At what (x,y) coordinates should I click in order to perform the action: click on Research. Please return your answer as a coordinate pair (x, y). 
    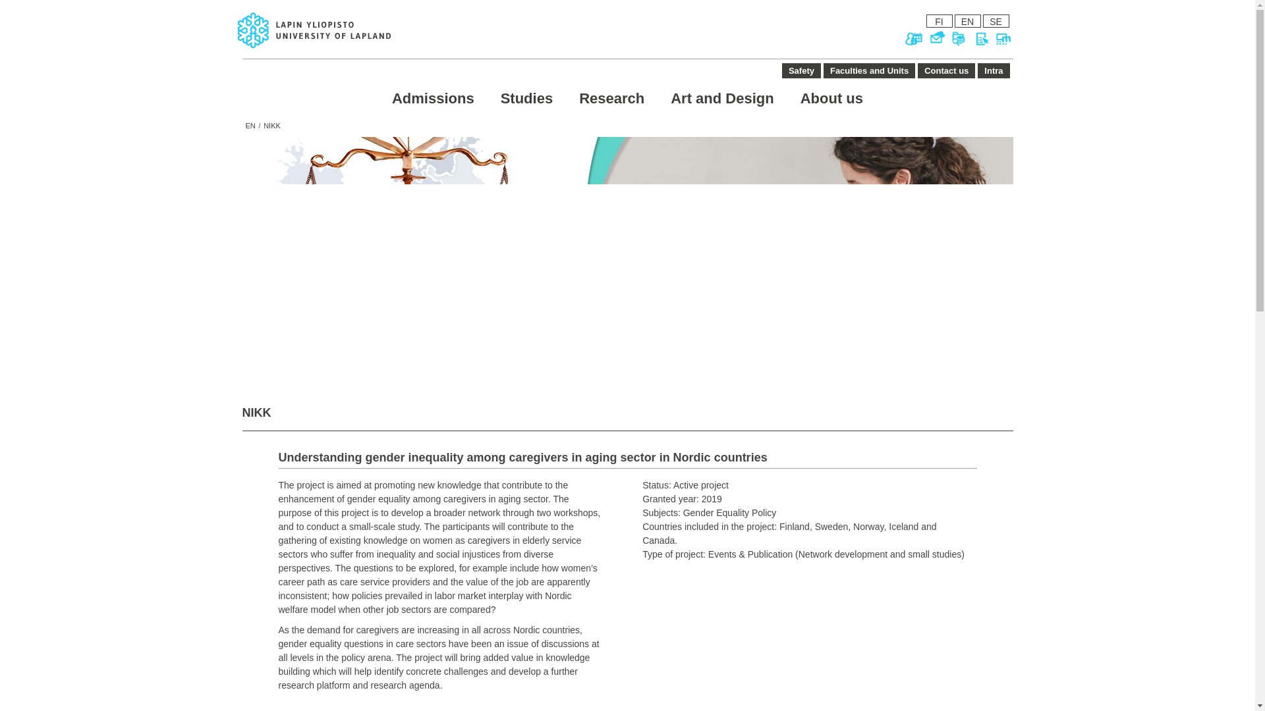
    Looking at the image, I should click on (611, 98).